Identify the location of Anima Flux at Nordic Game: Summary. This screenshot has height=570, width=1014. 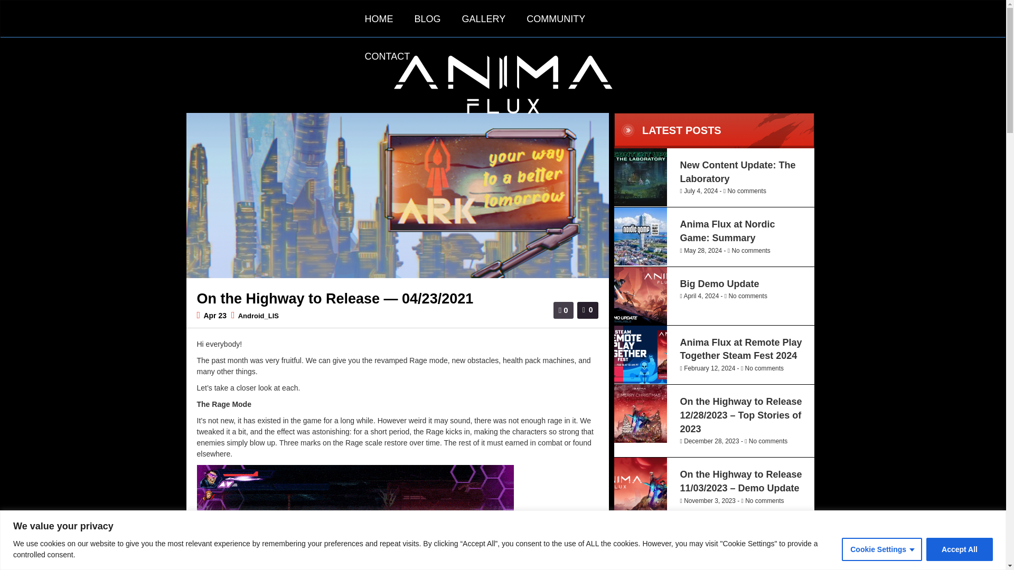
(728, 231).